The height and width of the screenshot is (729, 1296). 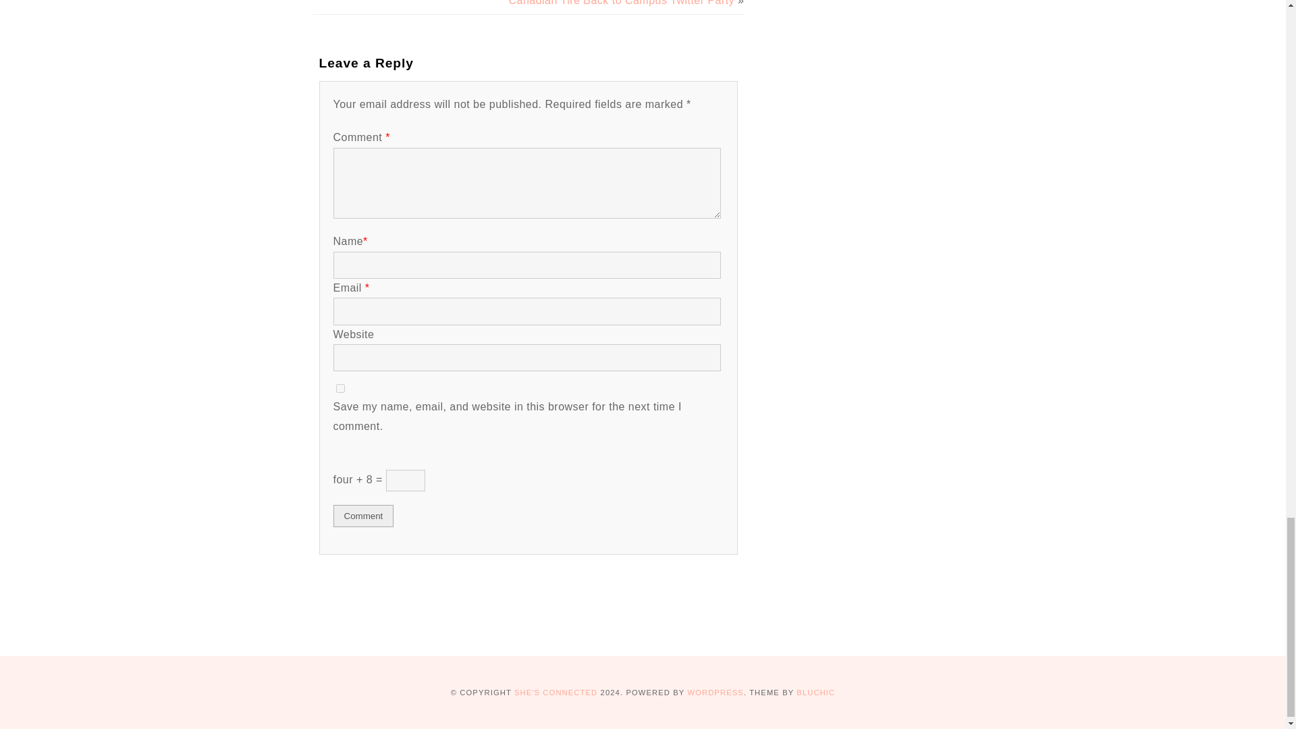 What do you see at coordinates (340, 389) in the screenshot?
I see `yes` at bounding box center [340, 389].